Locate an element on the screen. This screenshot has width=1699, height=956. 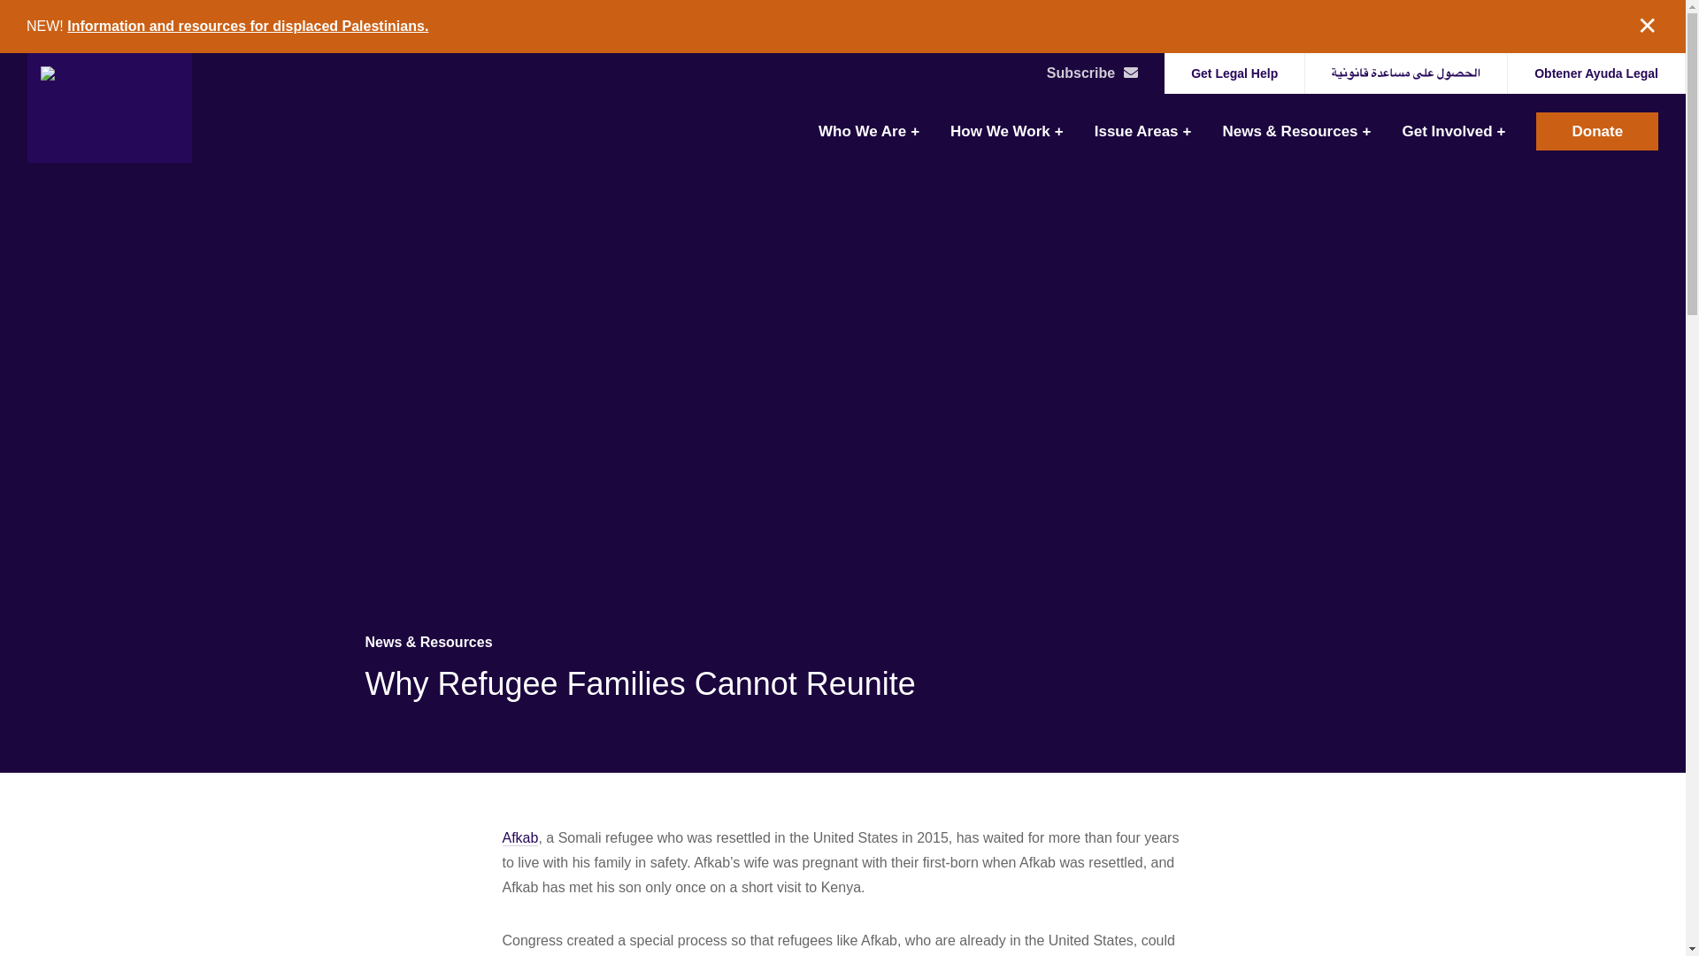
Information and resources for displaced Palestinians. is located at coordinates (248, 25).